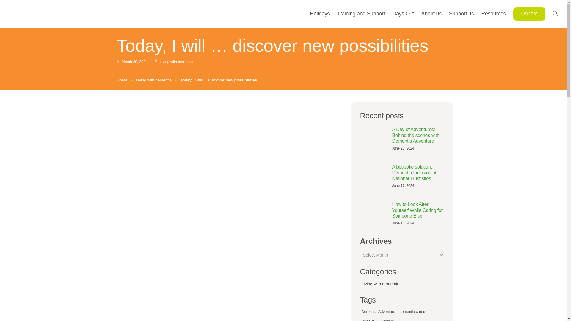  I want to click on Home, so click(122, 80).